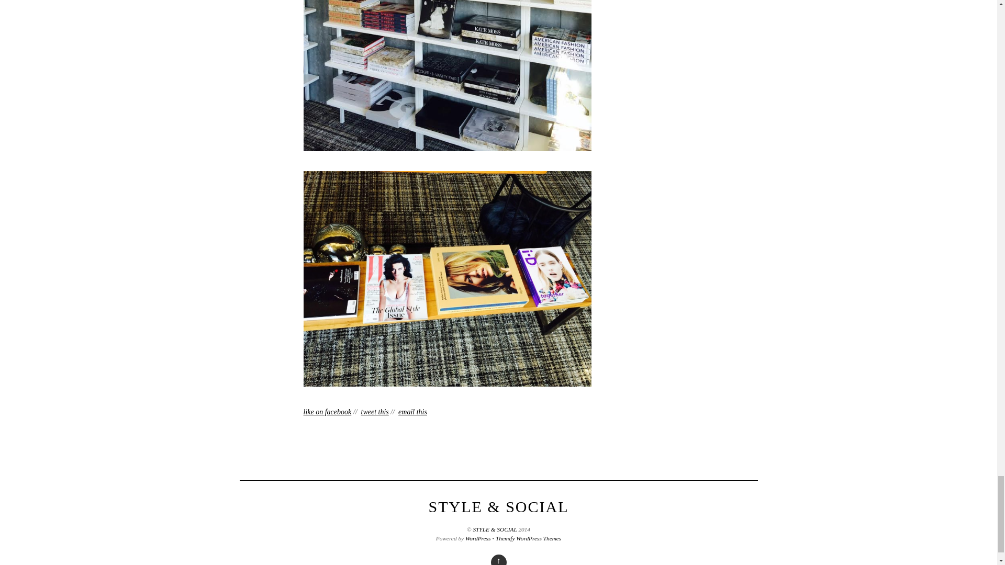 This screenshot has width=1005, height=565. Describe the element at coordinates (375, 411) in the screenshot. I see `tweet this` at that location.